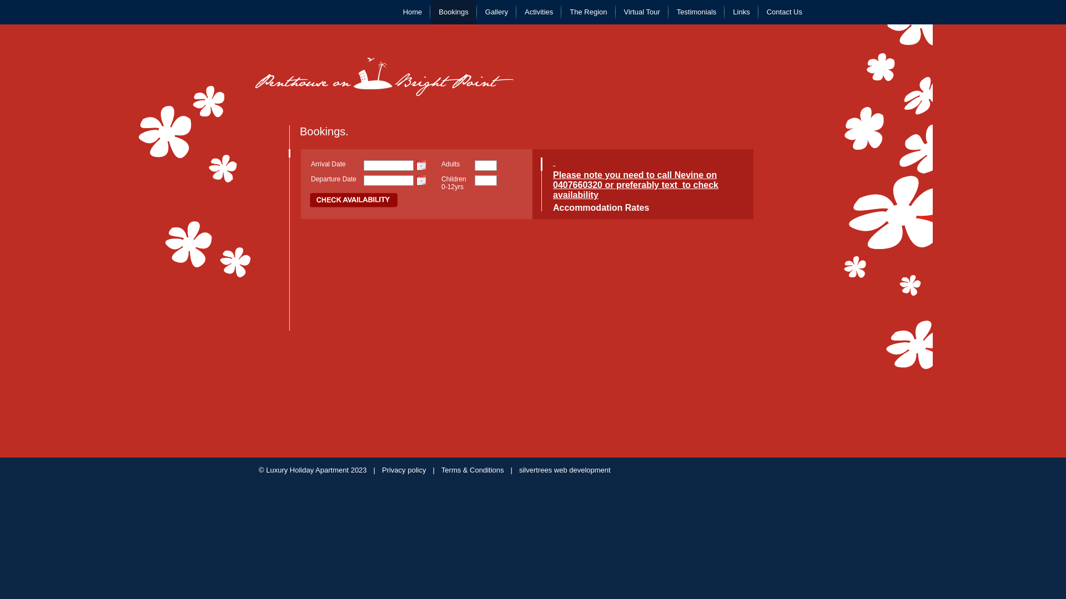 The width and height of the screenshot is (1066, 599). I want to click on Terms & Conditions, so click(473, 470).